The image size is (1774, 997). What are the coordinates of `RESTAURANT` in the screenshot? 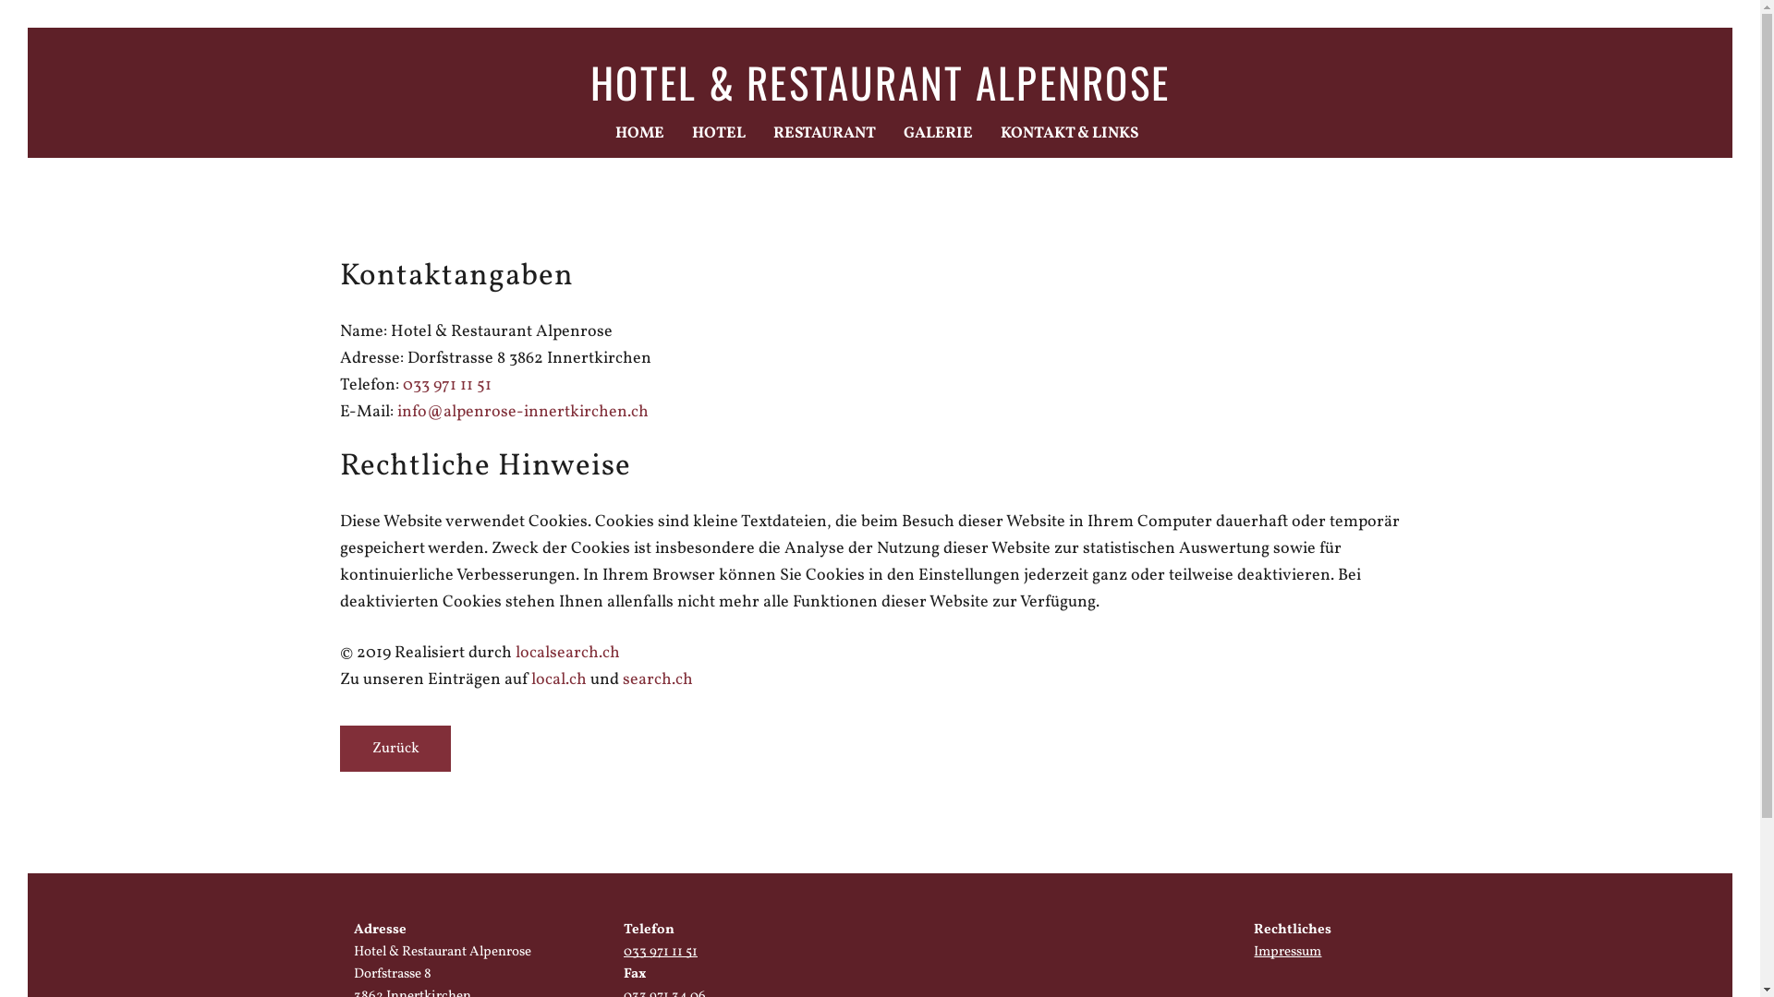 It's located at (824, 134).